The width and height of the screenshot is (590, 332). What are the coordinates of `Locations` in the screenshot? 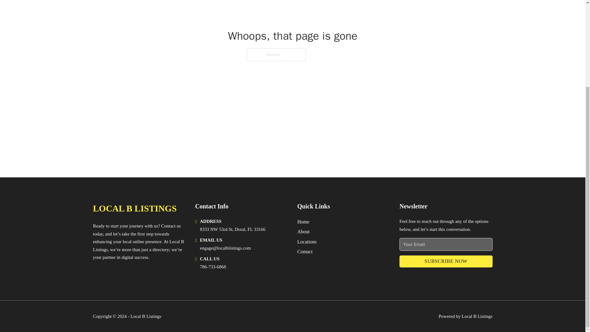 It's located at (307, 242).